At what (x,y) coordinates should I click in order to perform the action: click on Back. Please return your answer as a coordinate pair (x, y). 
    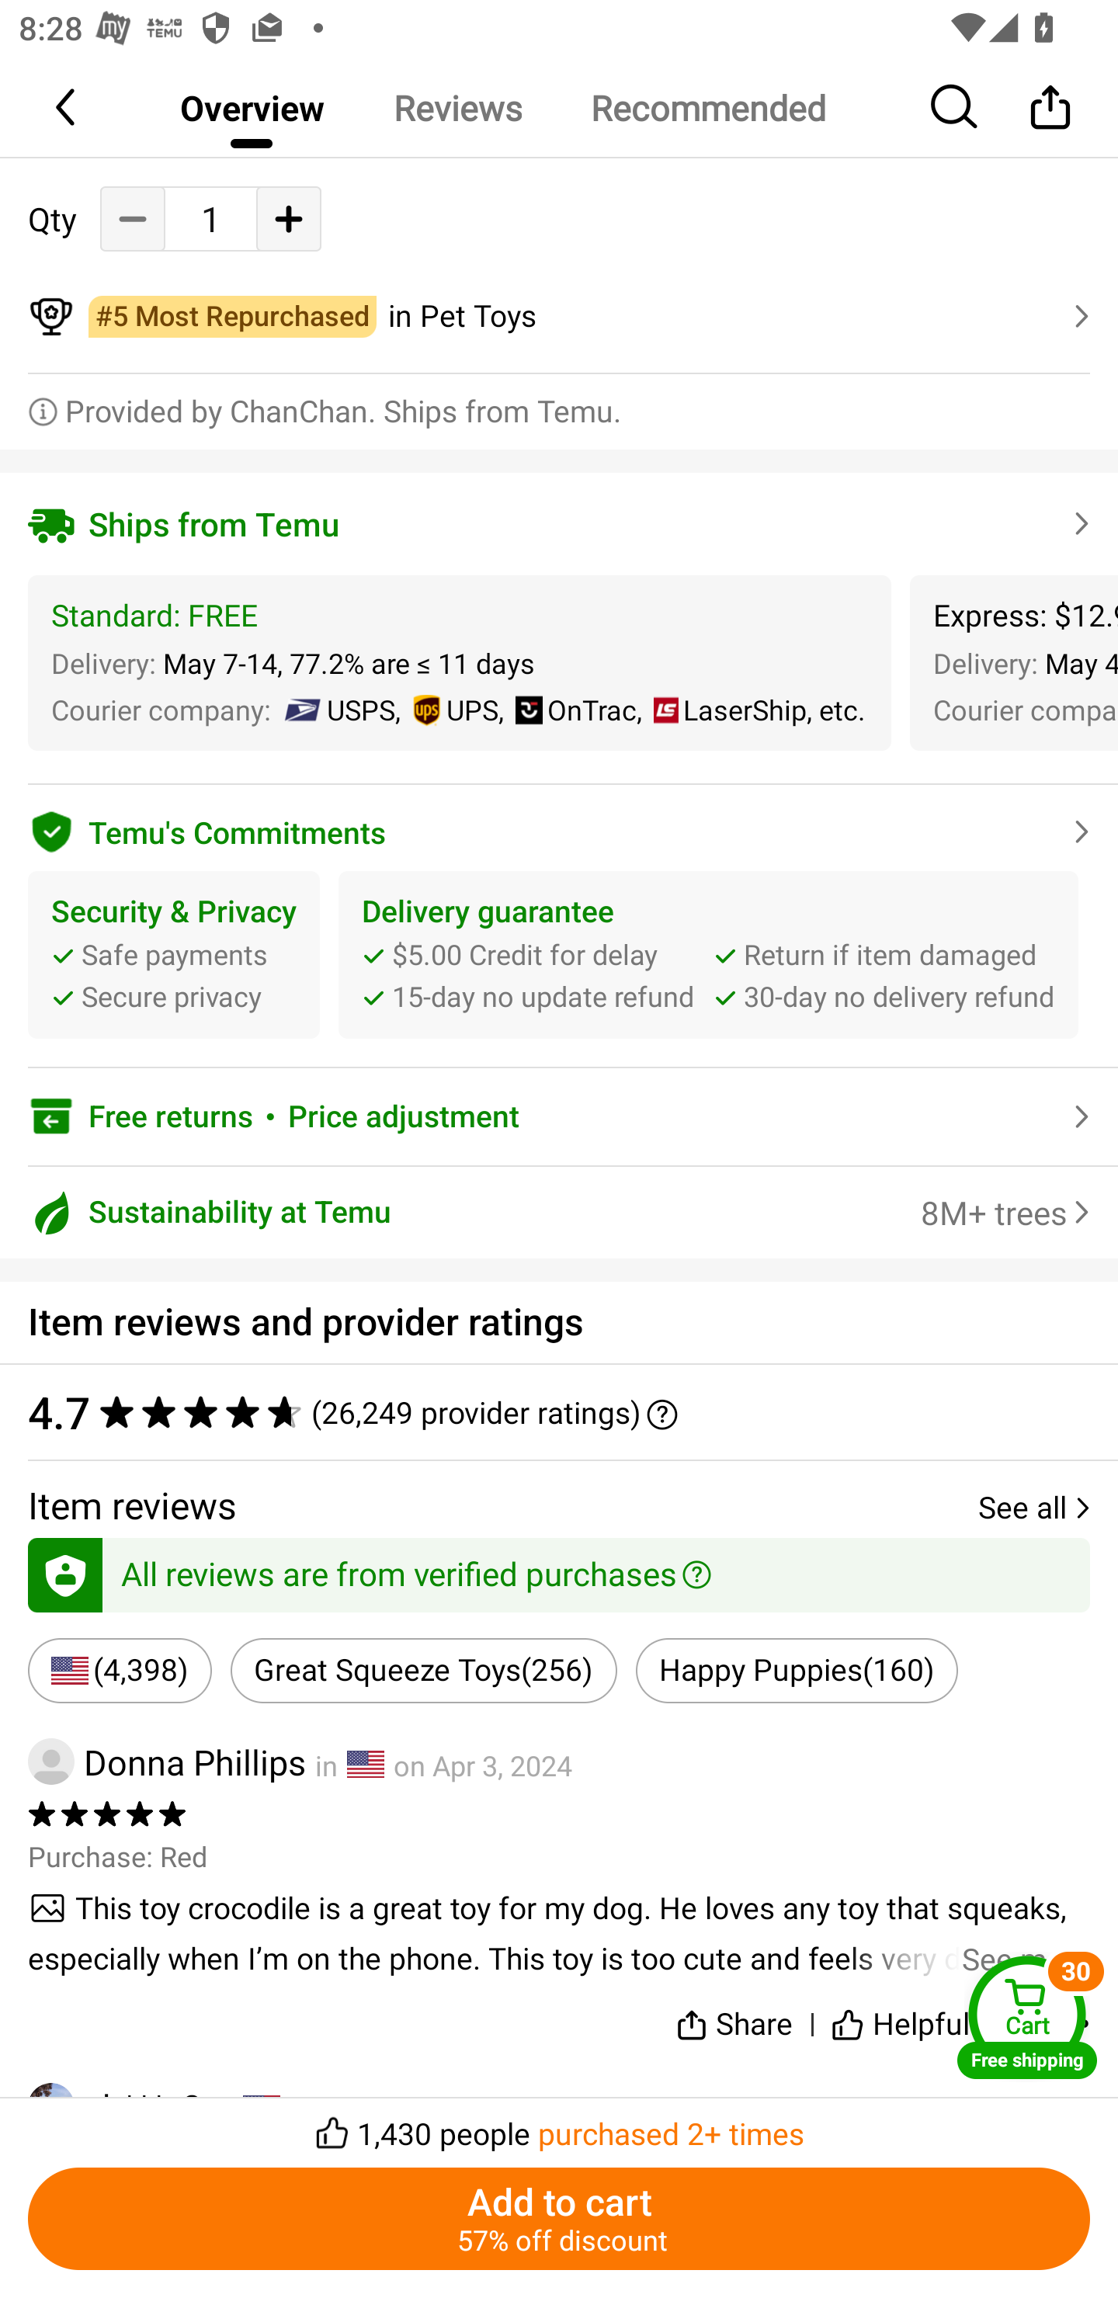
    Looking at the image, I should click on (68, 106).